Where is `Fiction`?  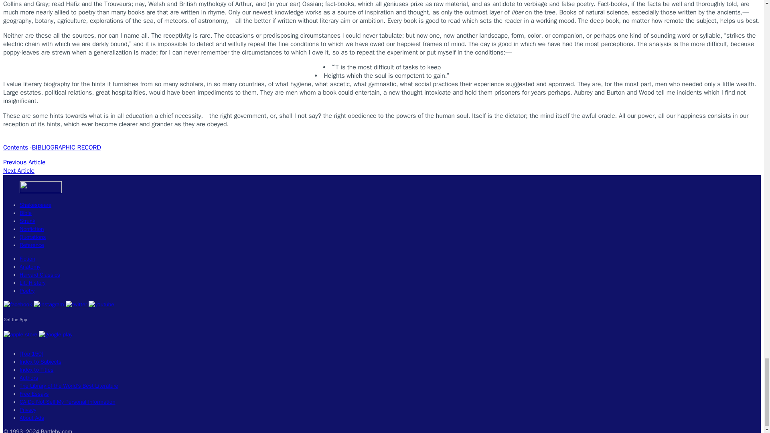 Fiction is located at coordinates (27, 259).